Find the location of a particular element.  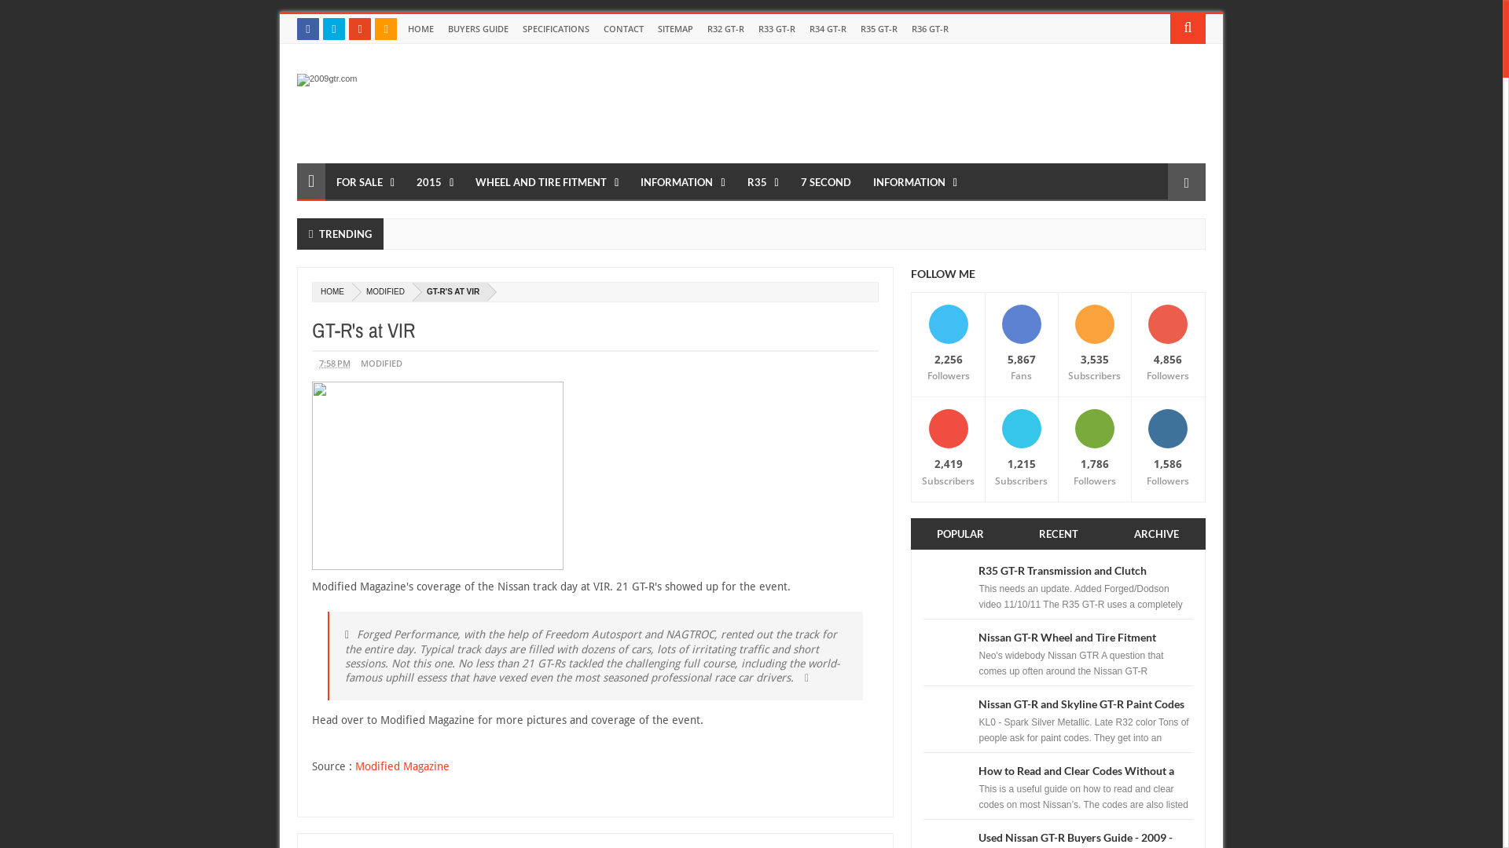

GT-R'S AT VIR is located at coordinates (450, 292).